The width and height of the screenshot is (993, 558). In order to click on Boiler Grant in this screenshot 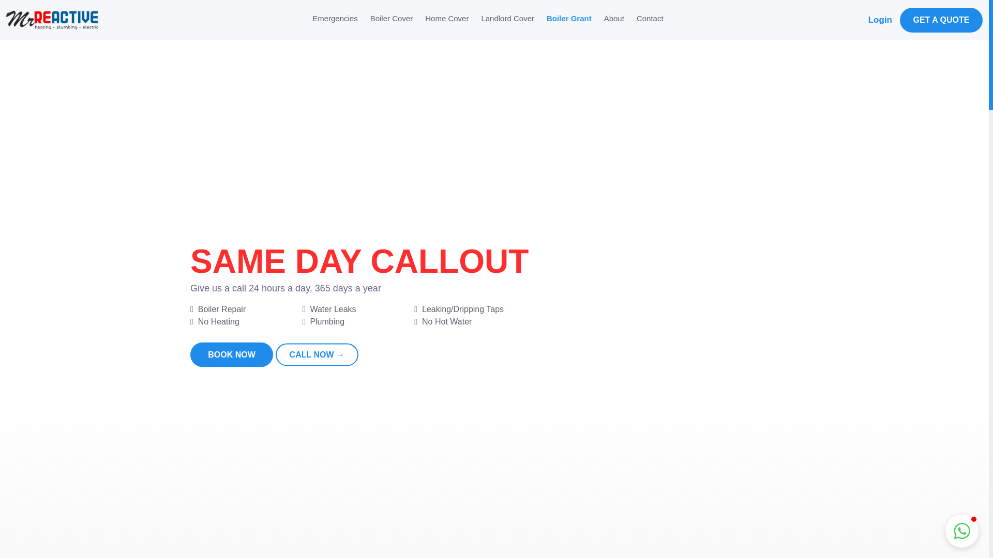, I will do `click(569, 19)`.